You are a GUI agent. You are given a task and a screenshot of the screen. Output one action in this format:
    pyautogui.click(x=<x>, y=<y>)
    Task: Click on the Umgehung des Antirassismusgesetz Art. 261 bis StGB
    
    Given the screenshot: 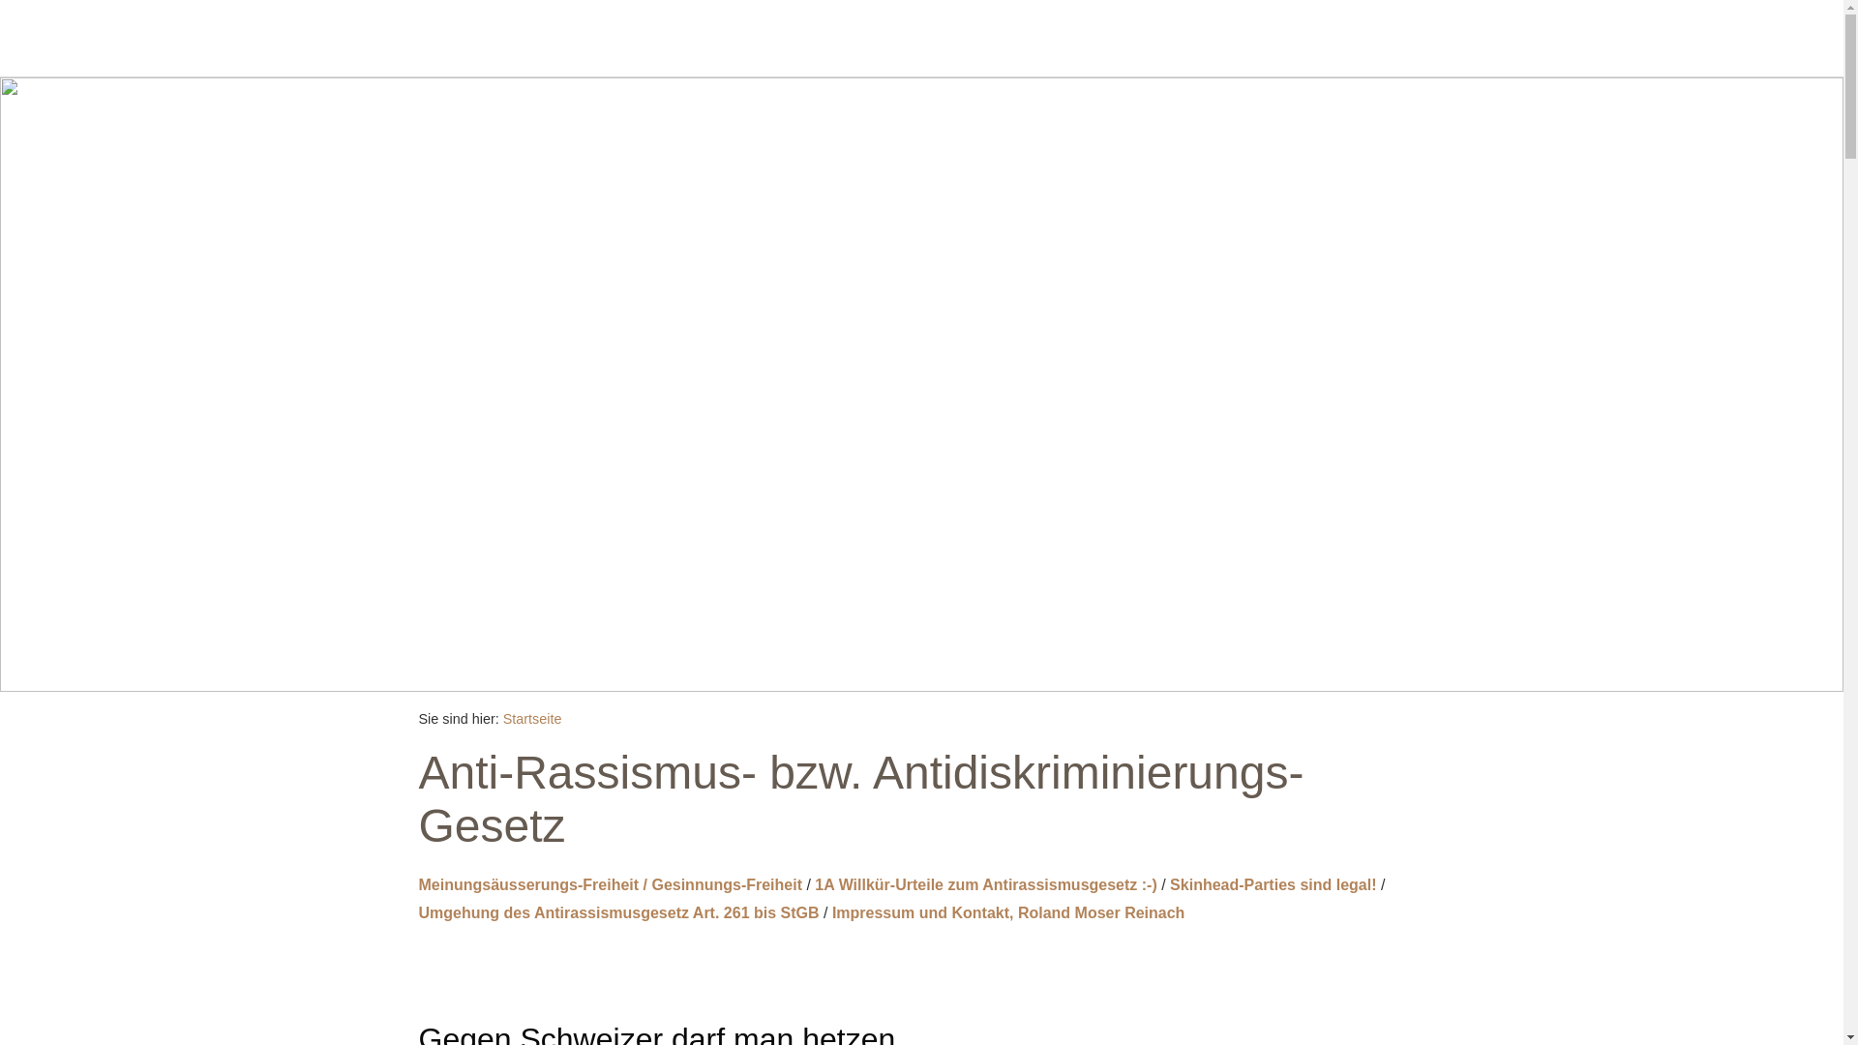 What is the action you would take?
    pyautogui.click(x=618, y=913)
    